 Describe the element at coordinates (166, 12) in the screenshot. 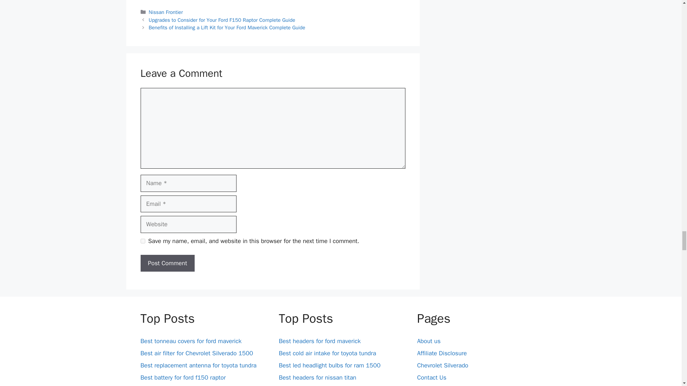

I see `Nissan Frontier` at that location.